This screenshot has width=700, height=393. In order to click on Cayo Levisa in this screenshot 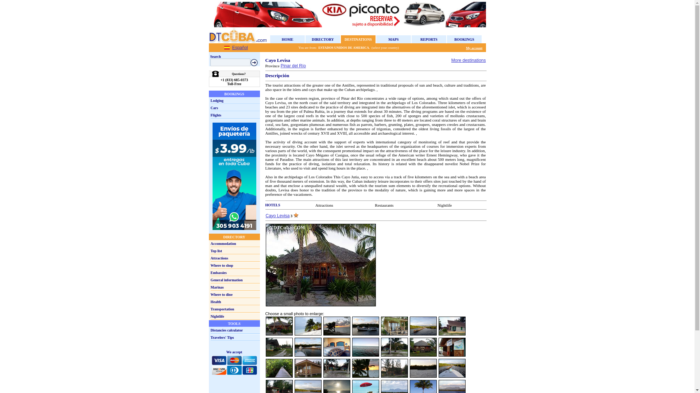, I will do `click(277, 216)`.